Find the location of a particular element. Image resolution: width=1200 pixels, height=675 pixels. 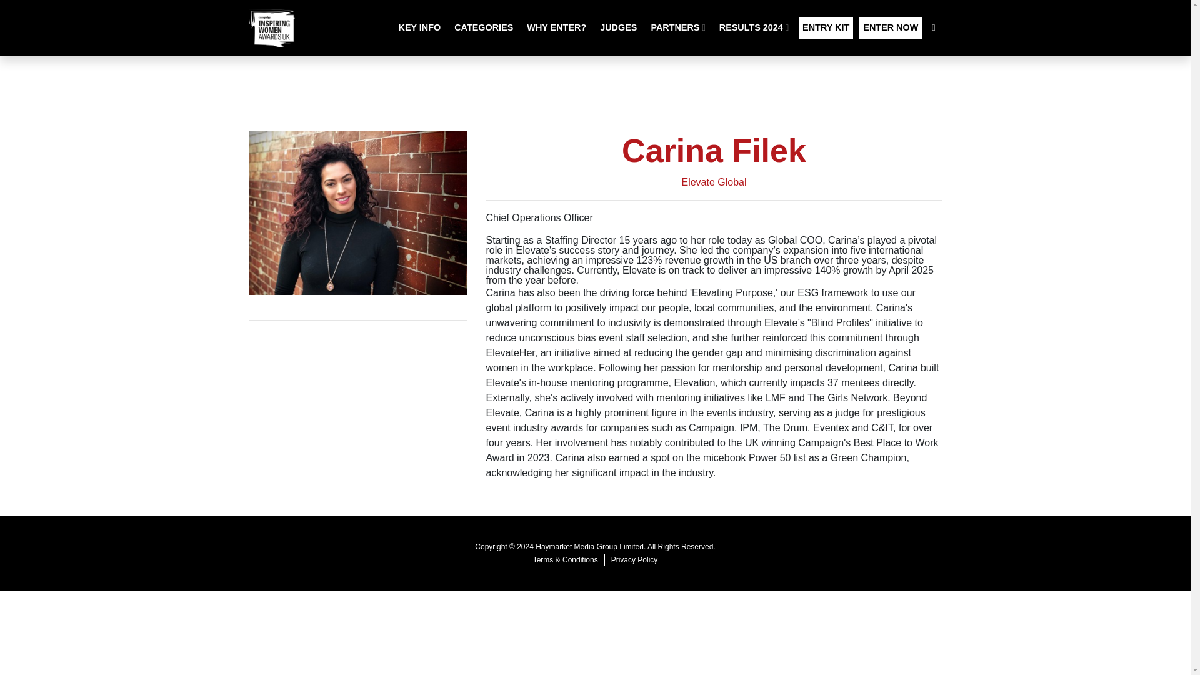

PARTNERS is located at coordinates (677, 27).